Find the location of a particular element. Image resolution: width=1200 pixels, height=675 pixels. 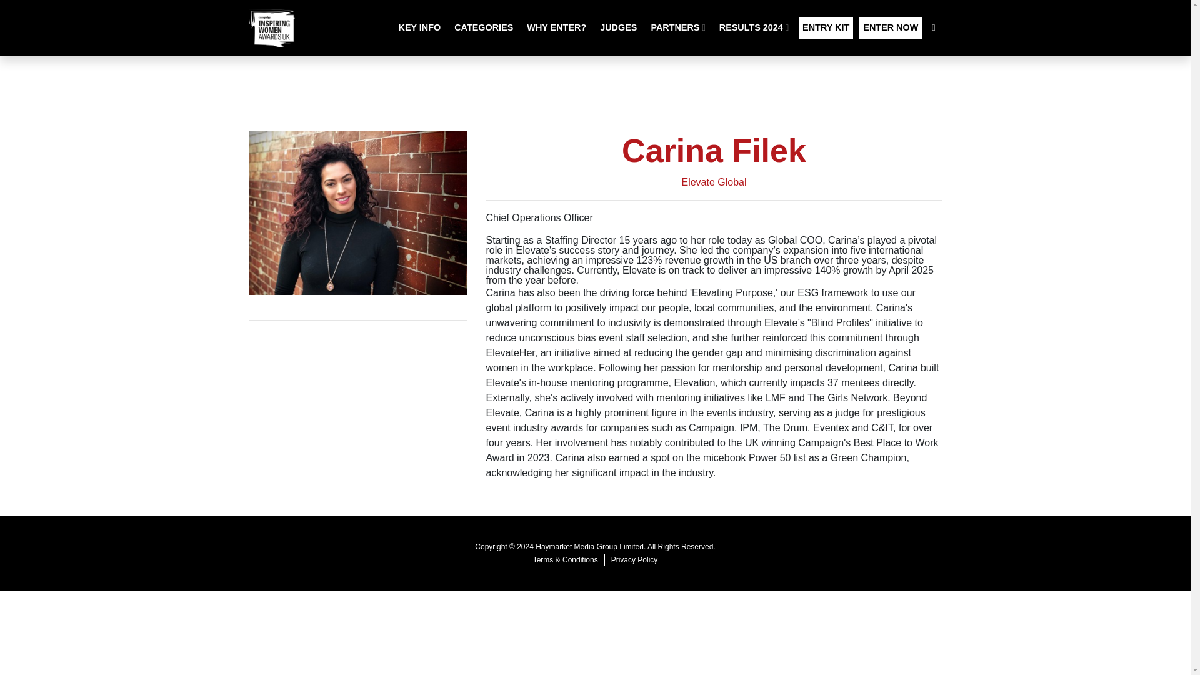

PARTNERS is located at coordinates (677, 27).